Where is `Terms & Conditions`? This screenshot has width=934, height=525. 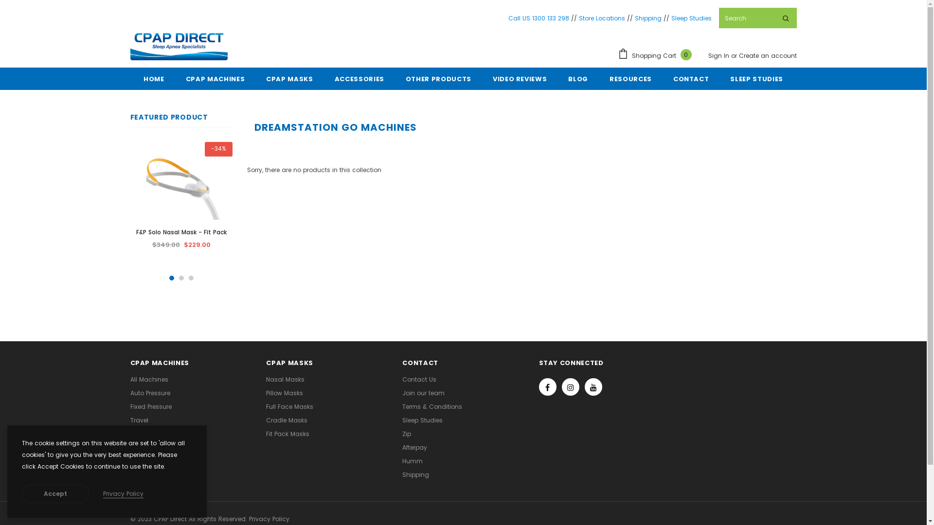
Terms & Conditions is located at coordinates (432, 407).